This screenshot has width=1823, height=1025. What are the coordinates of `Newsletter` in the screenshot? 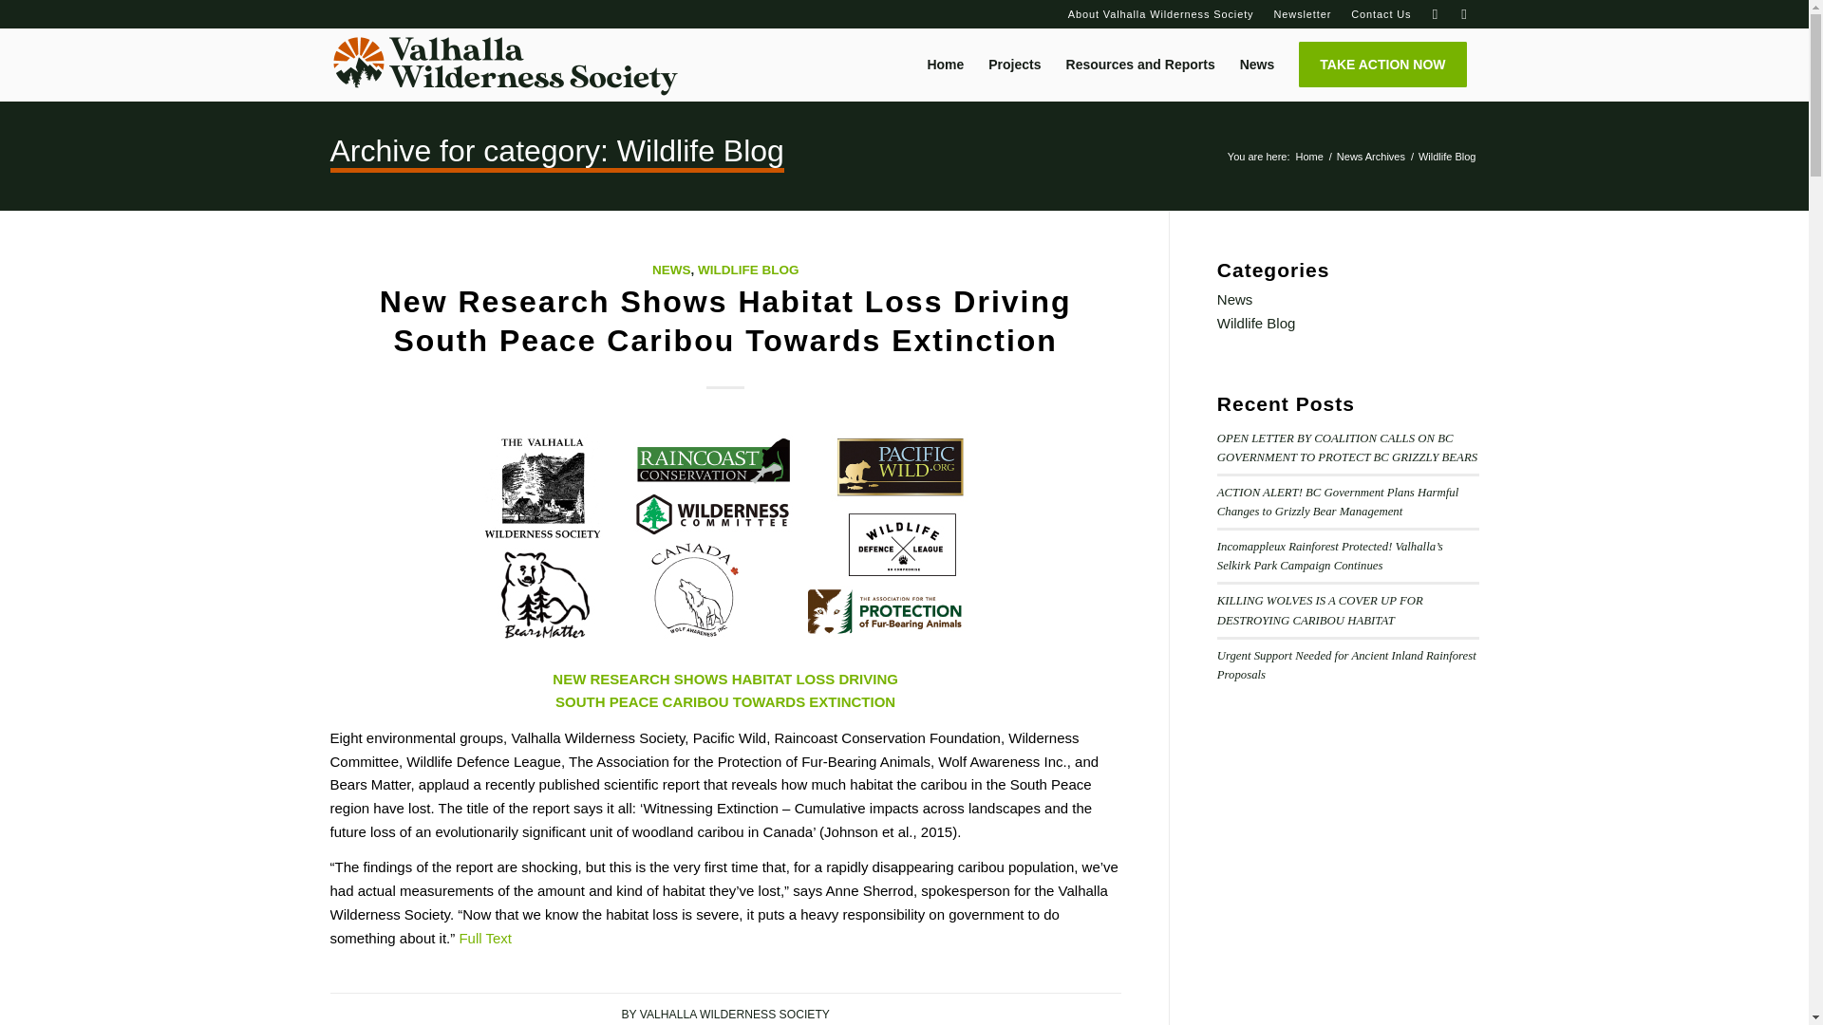 It's located at (1303, 14).